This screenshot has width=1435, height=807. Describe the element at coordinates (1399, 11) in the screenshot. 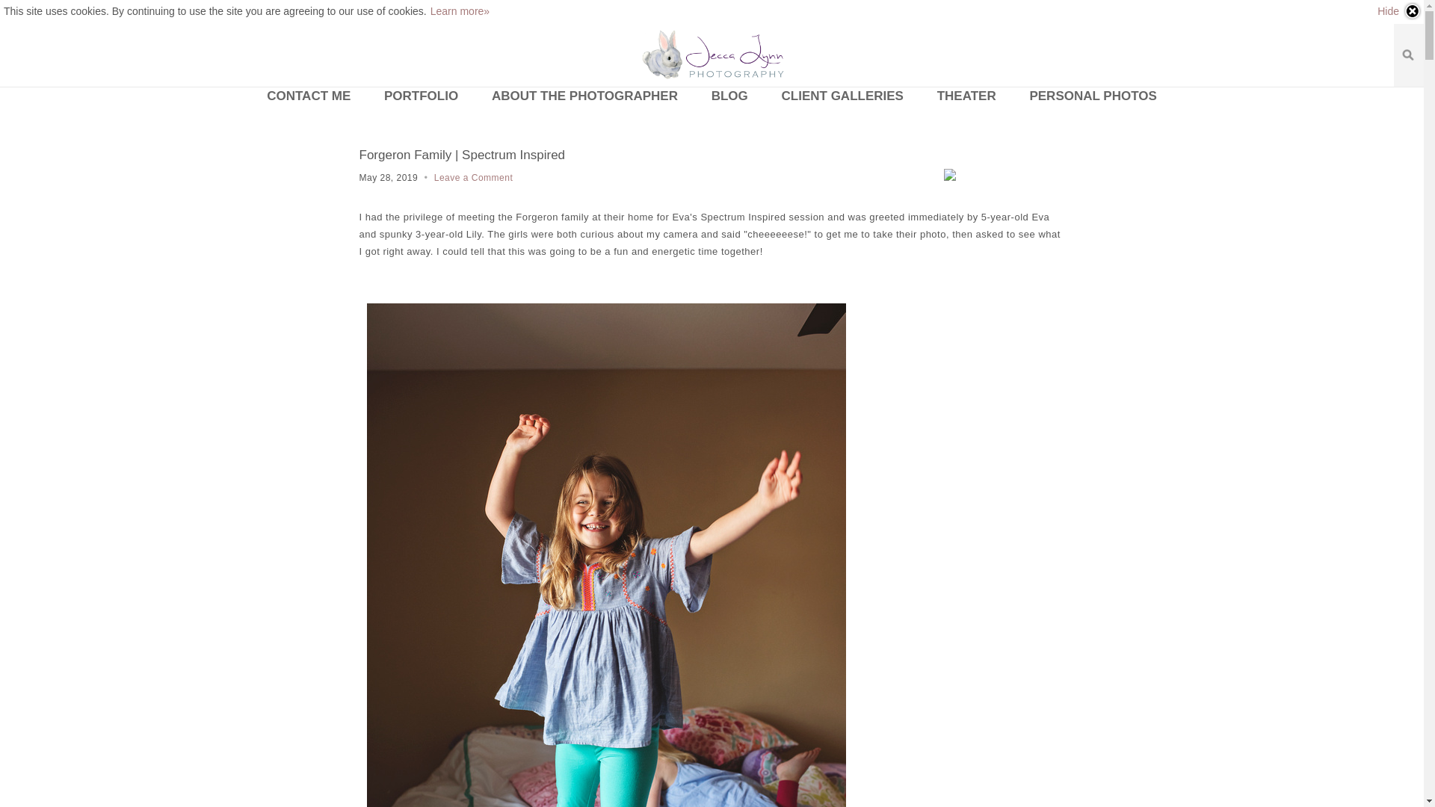

I see `Hide` at that location.